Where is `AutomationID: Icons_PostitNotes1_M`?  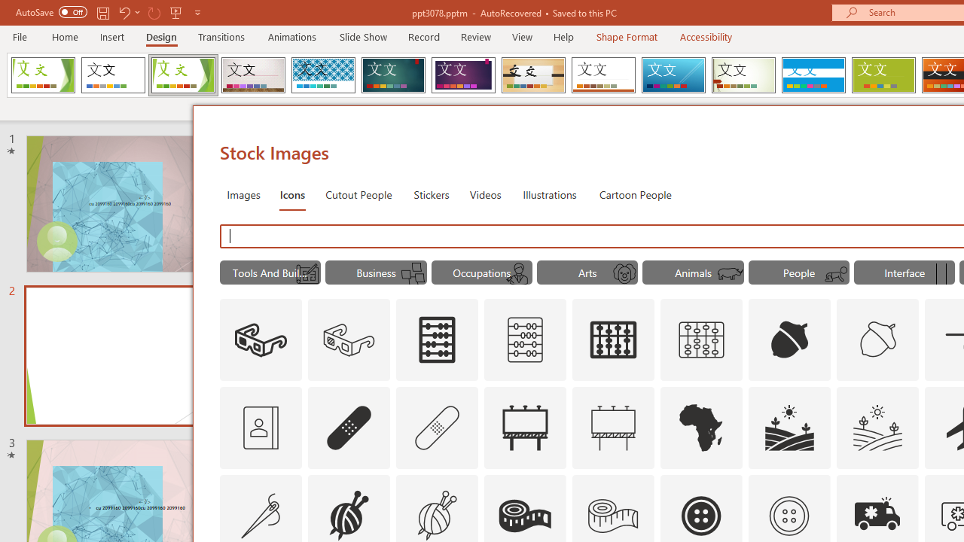
AutomationID: Icons_PostitNotes1_M is located at coordinates (413, 274).